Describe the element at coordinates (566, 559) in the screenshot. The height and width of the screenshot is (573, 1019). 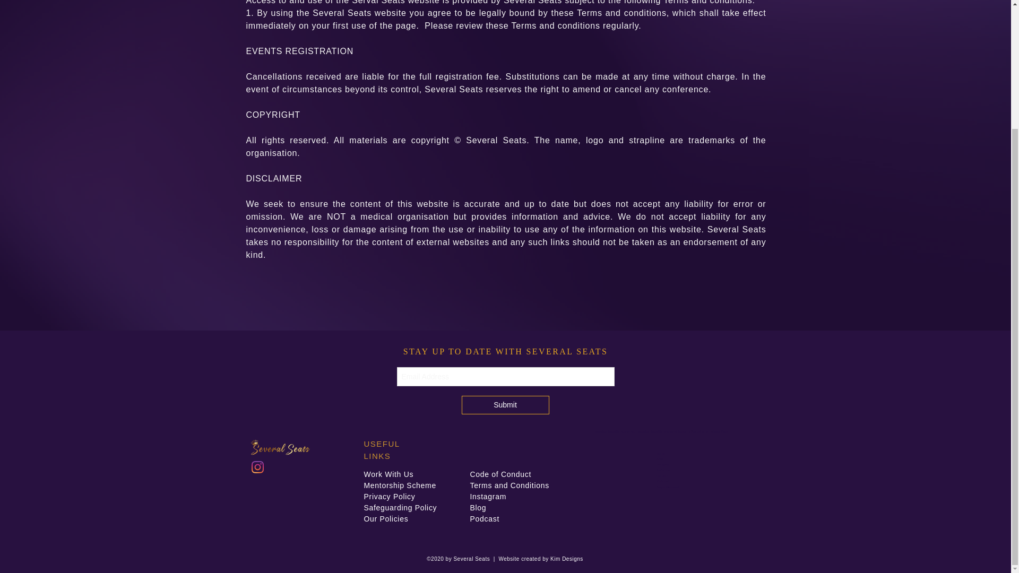
I see `Kim Designs` at that location.